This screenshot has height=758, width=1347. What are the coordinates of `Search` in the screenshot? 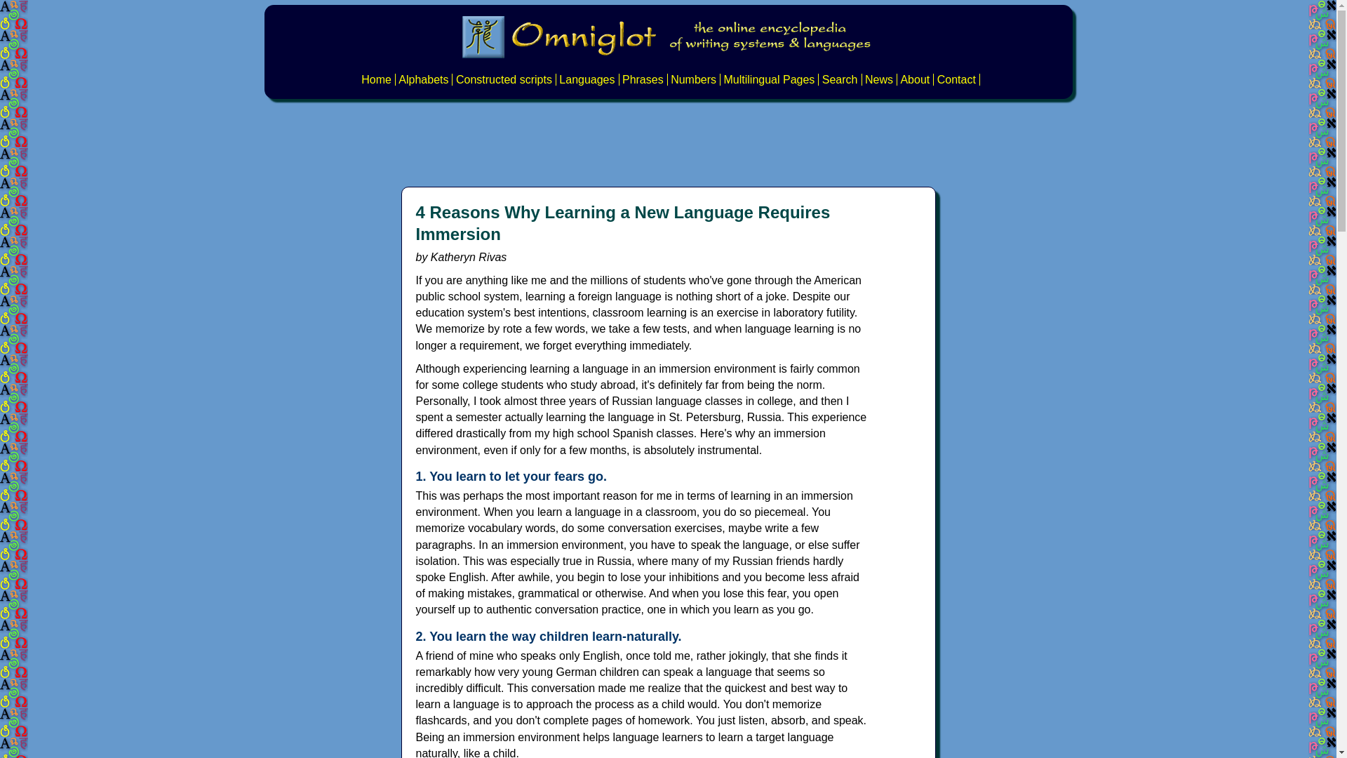 It's located at (840, 79).